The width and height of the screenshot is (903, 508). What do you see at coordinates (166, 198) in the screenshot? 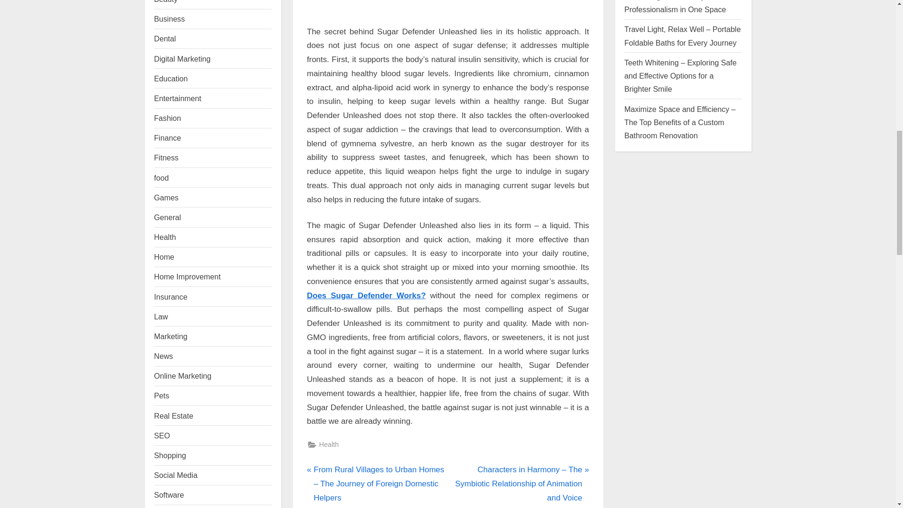
I see `Games` at bounding box center [166, 198].